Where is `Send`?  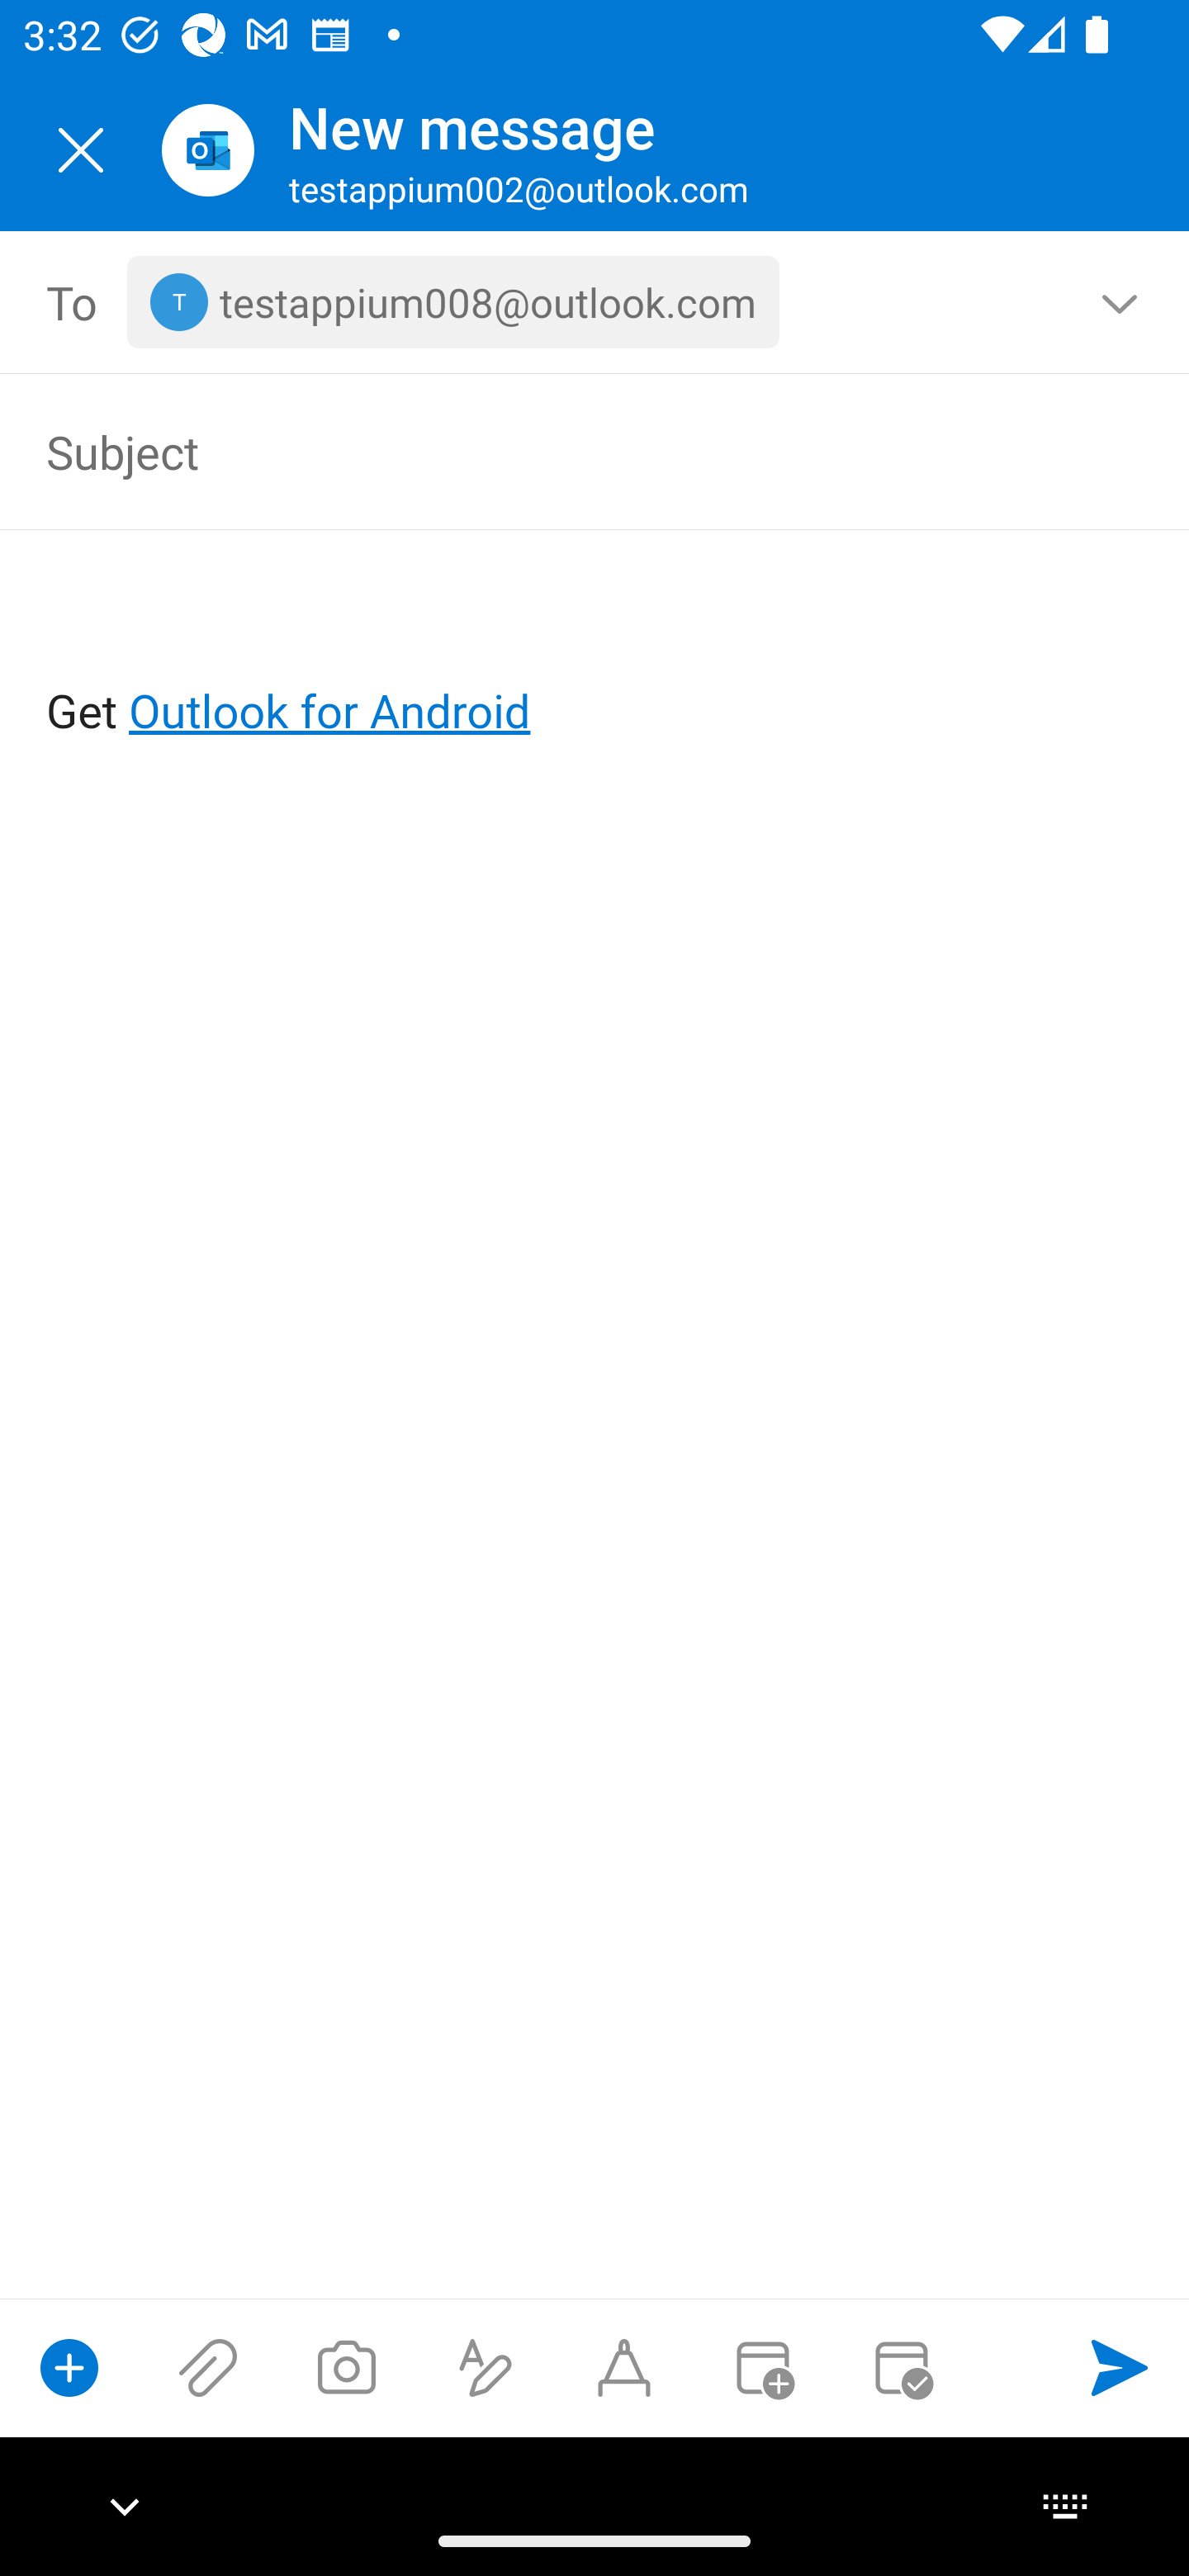 Send is located at coordinates (1120, 2367).